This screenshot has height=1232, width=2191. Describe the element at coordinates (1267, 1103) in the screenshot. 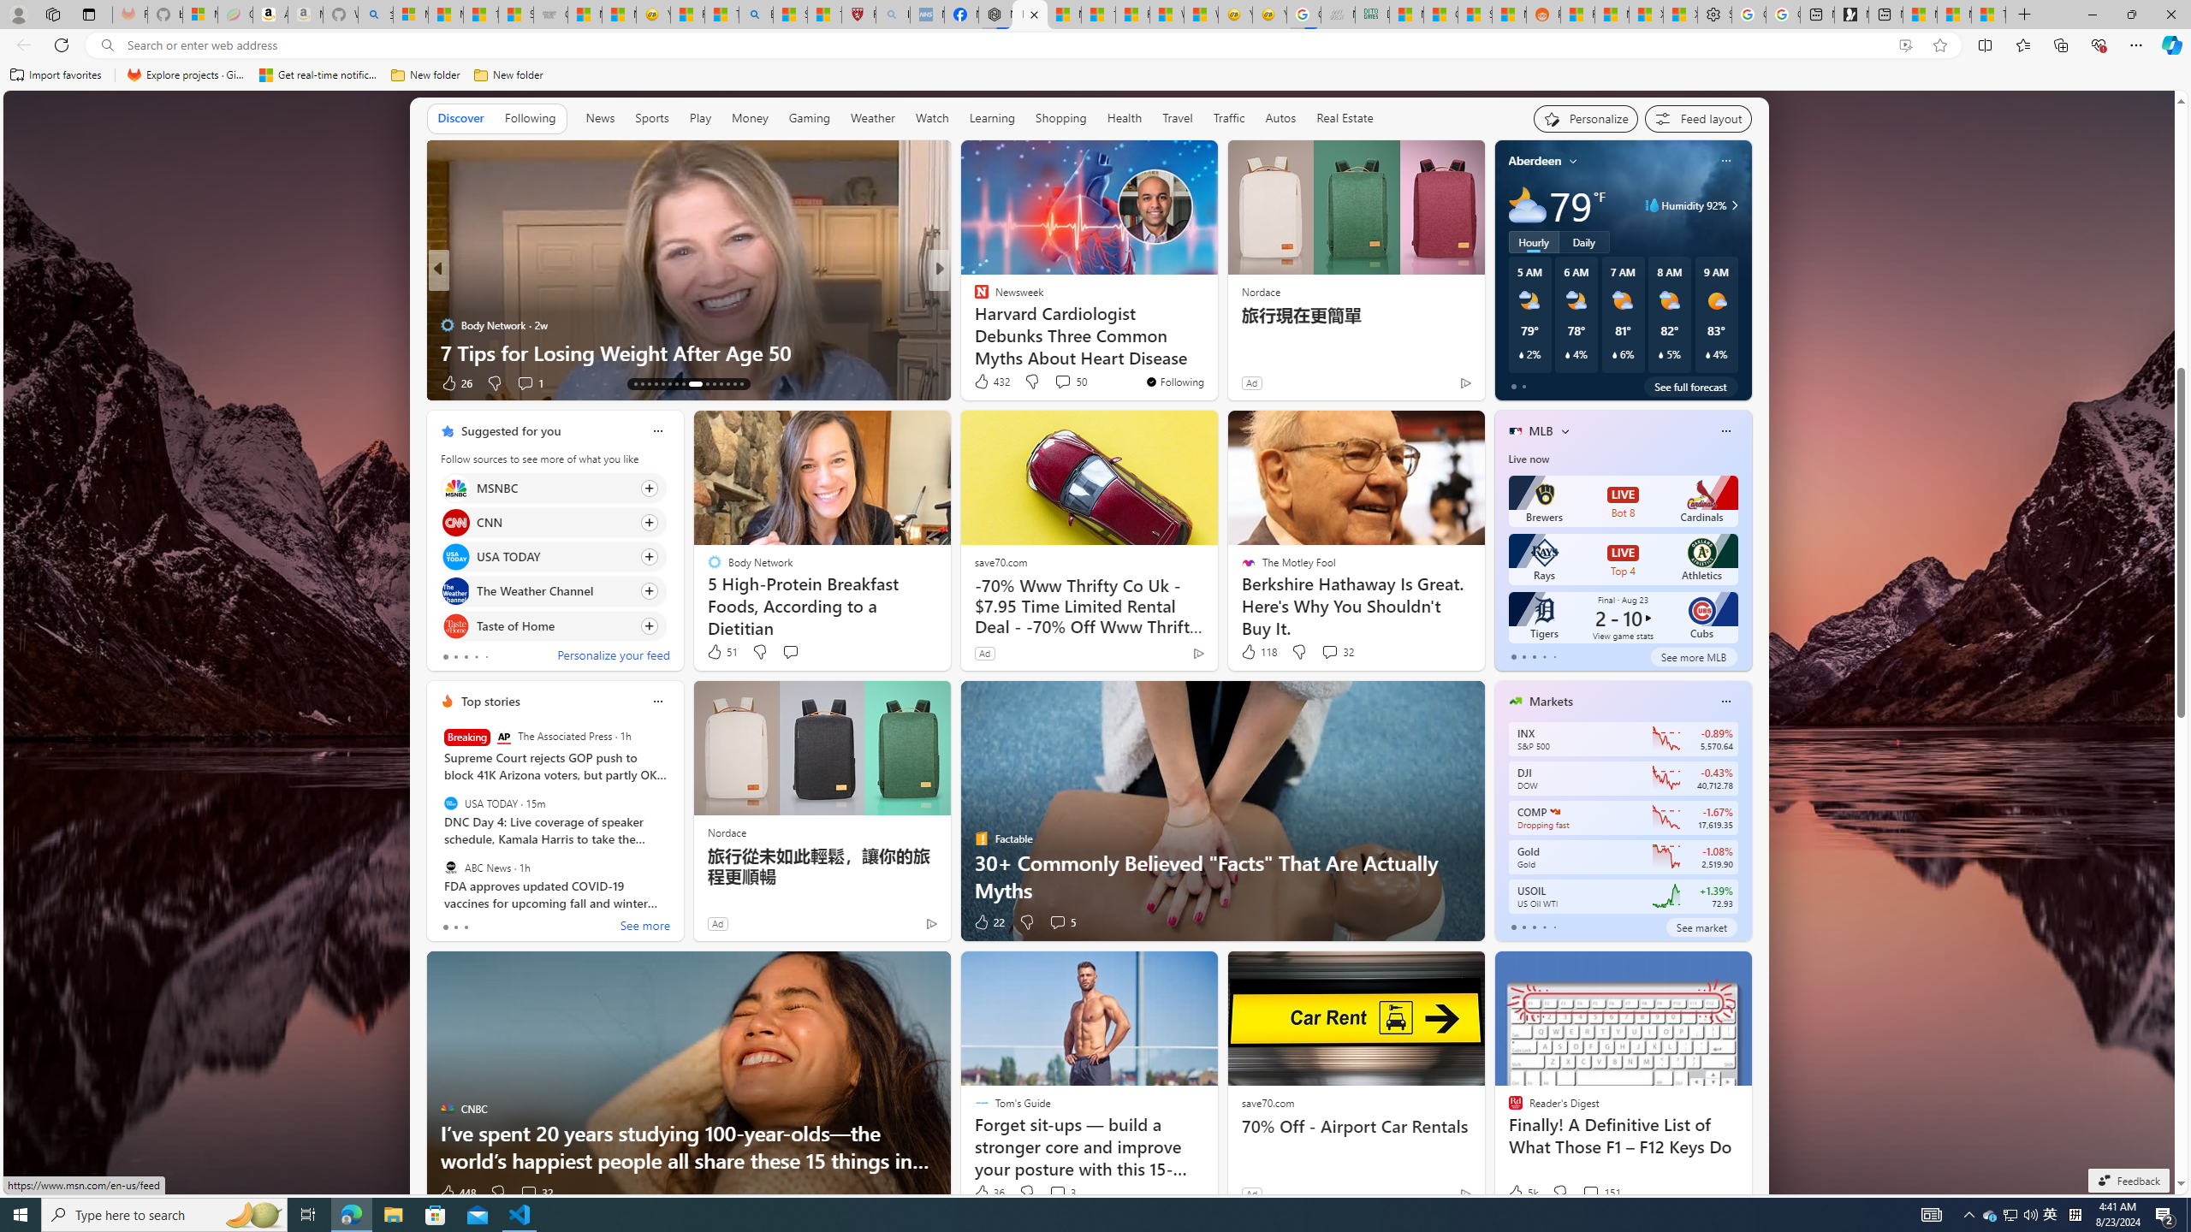

I see `save70.com` at that location.